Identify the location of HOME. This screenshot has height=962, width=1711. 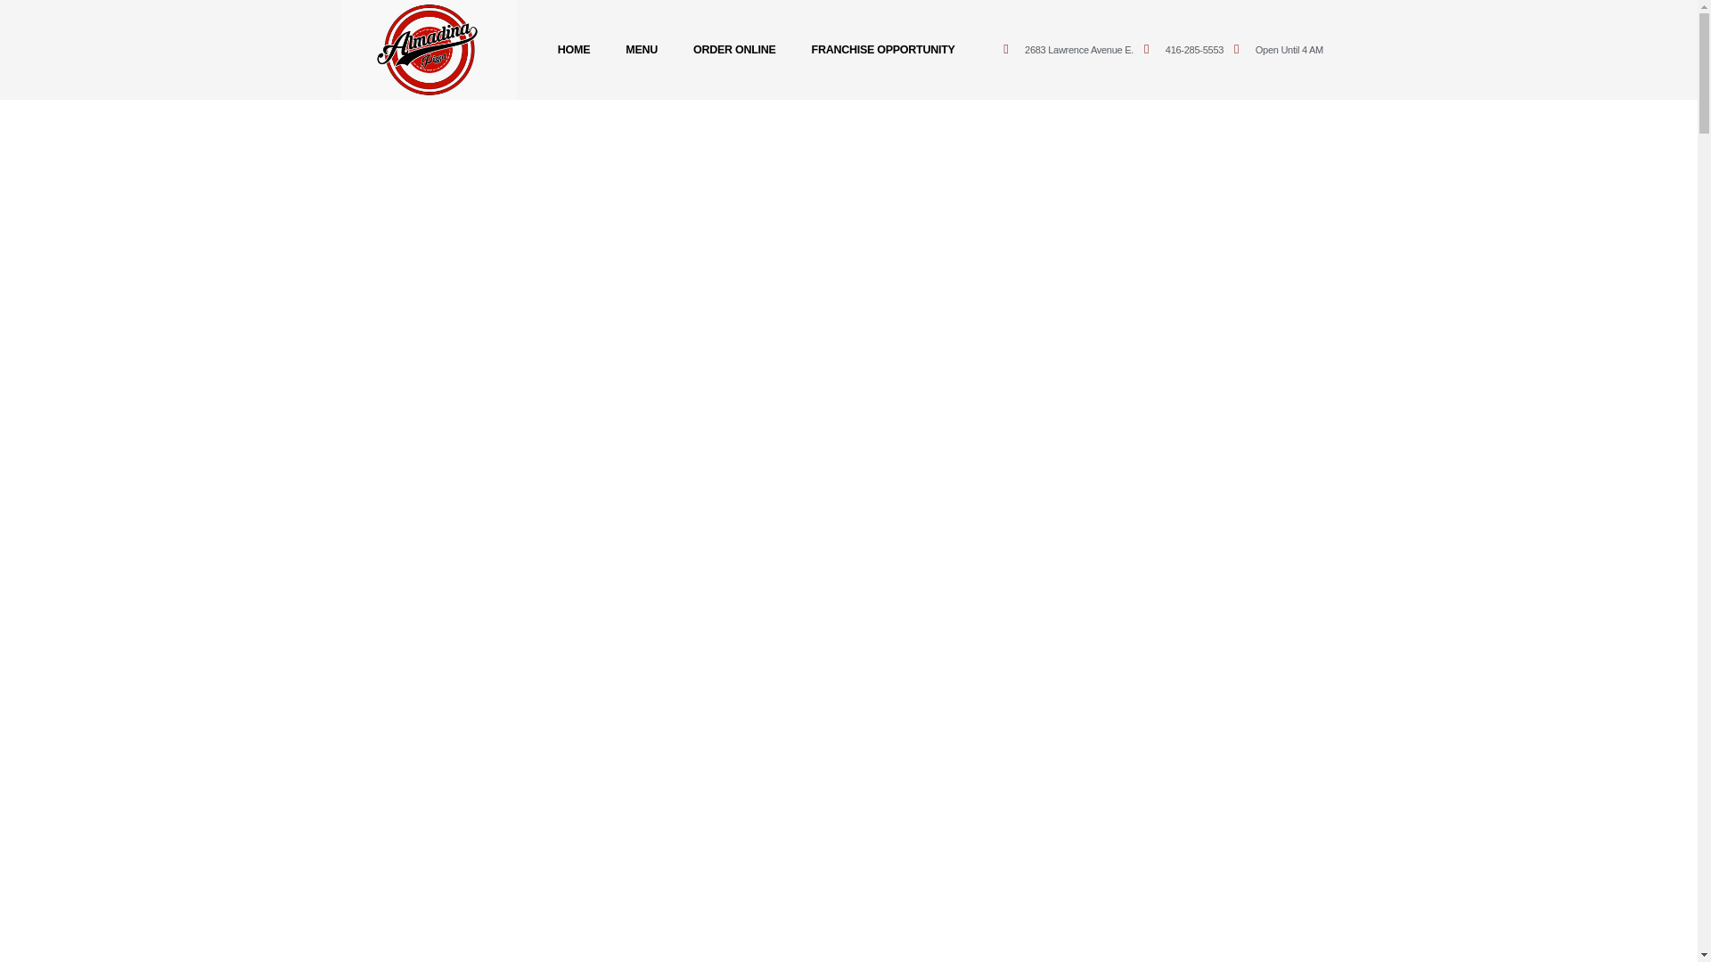
(574, 50).